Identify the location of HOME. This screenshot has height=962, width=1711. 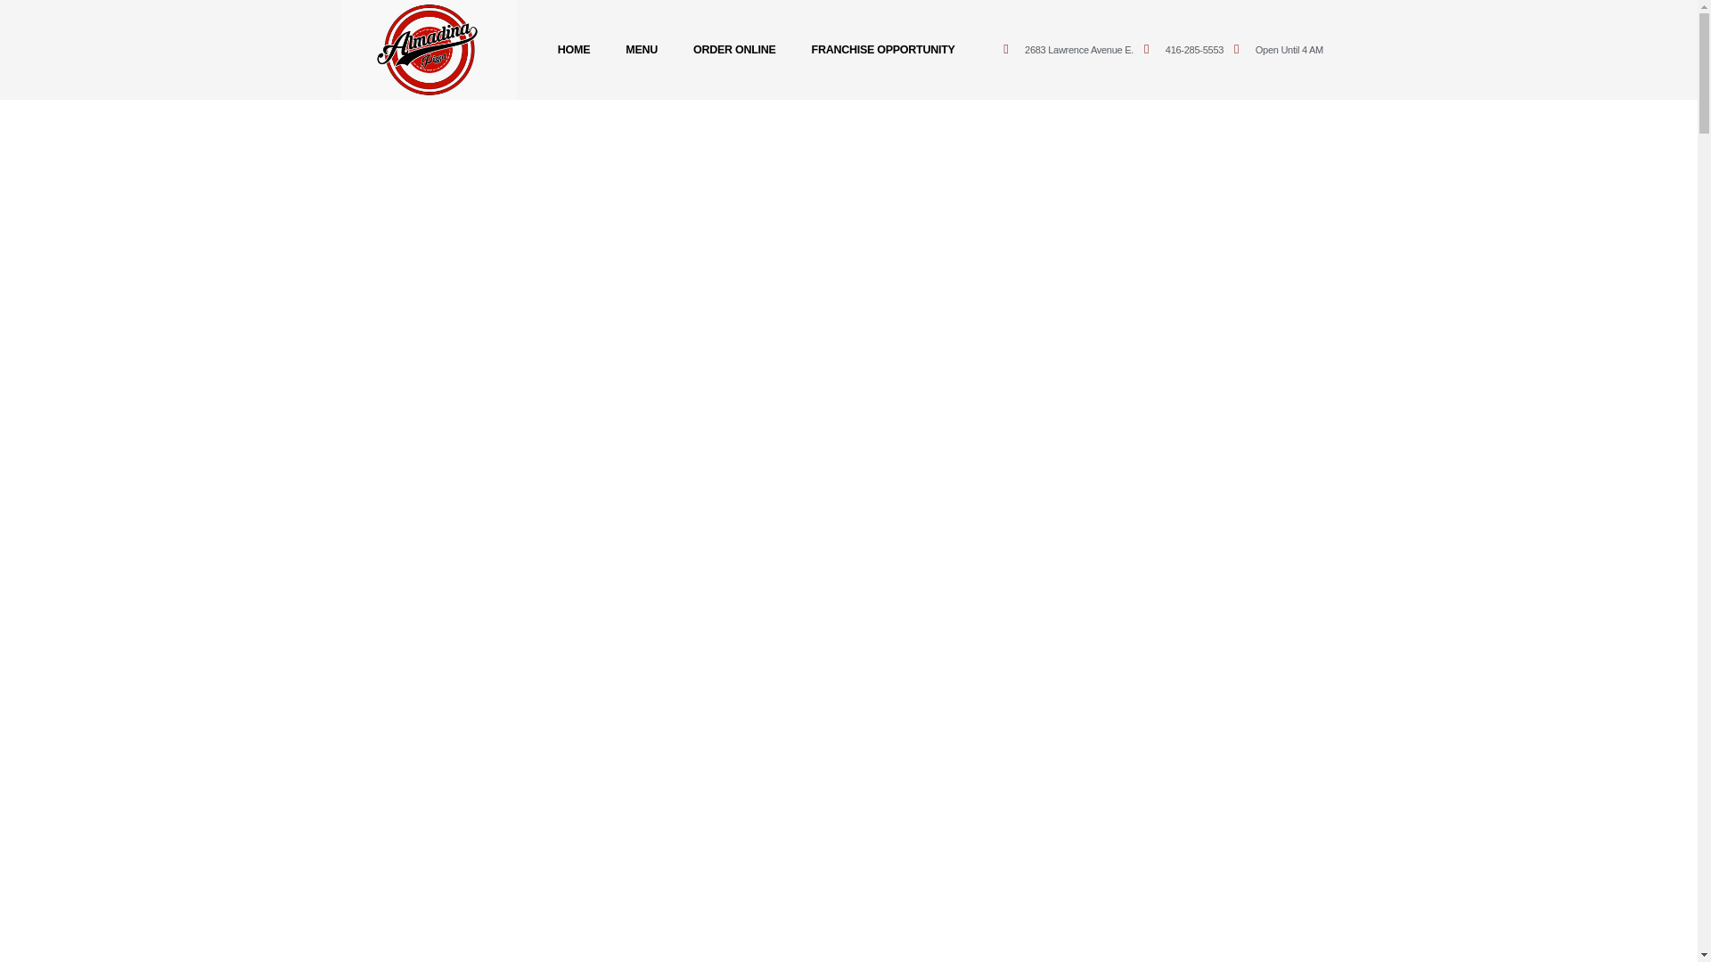
(574, 50).